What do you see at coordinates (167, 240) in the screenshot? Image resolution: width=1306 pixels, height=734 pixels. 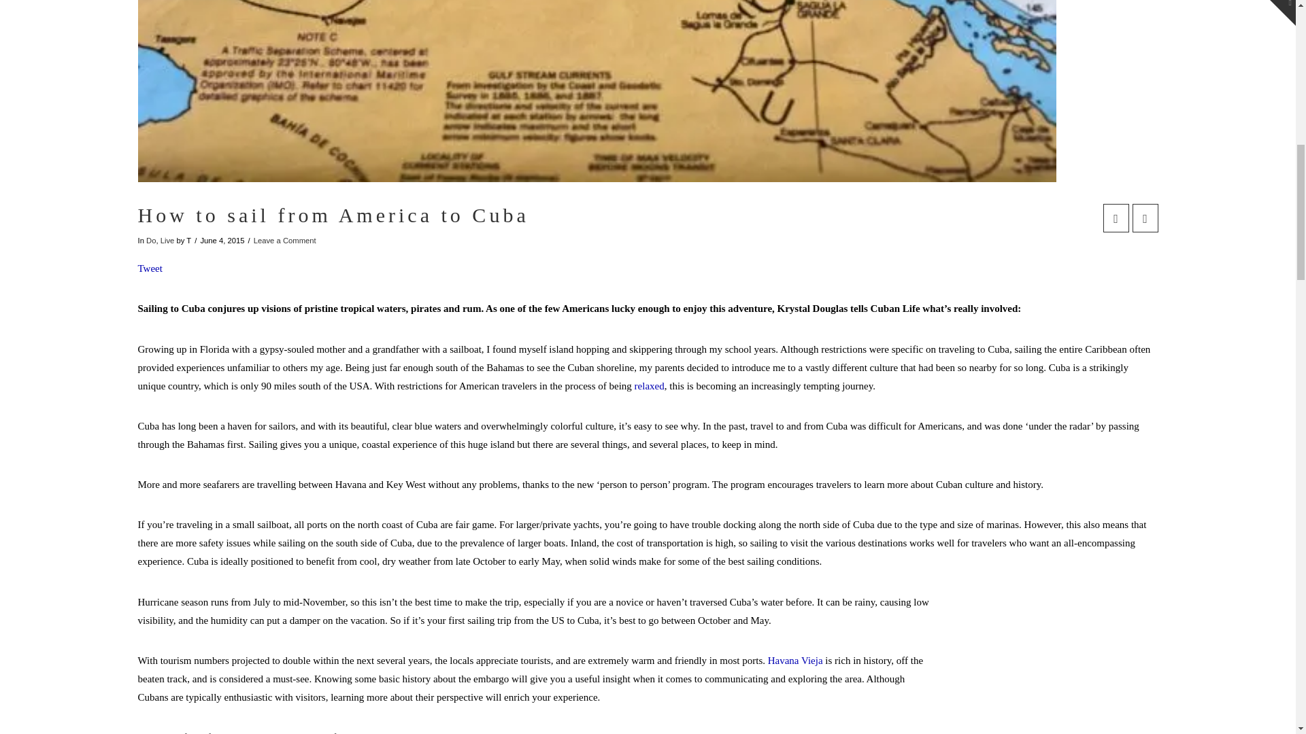 I see `Live` at bounding box center [167, 240].